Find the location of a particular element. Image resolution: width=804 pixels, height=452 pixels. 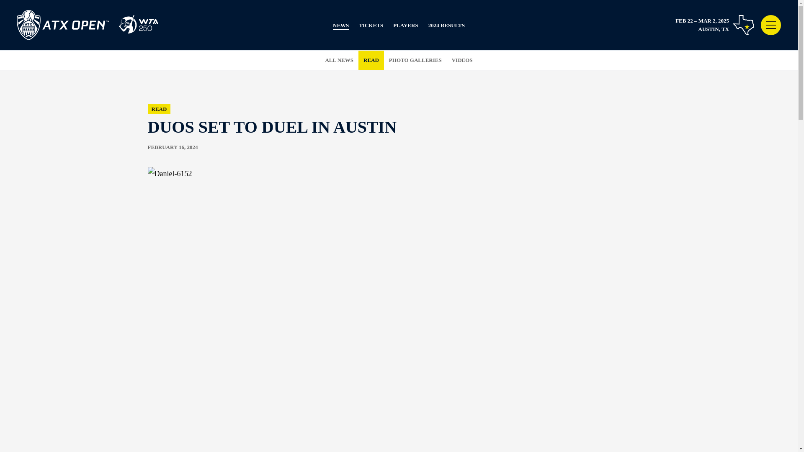

TICKETS is located at coordinates (371, 26).